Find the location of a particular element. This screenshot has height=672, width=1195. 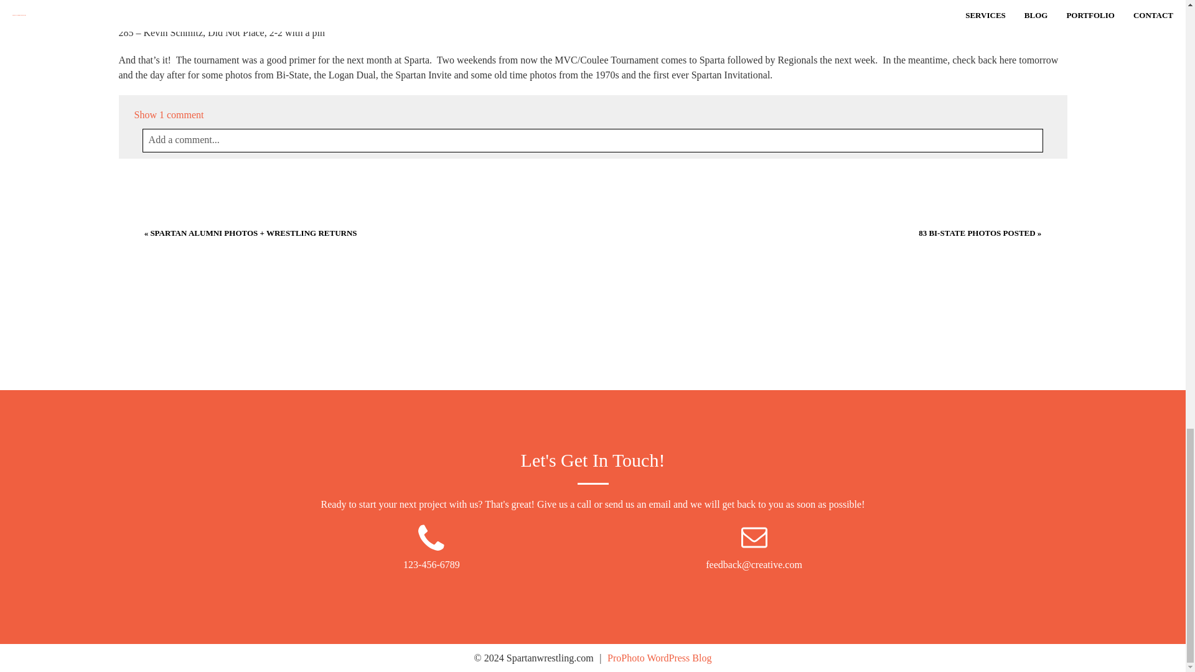

ProPhoto WordPress Blog is located at coordinates (658, 657).